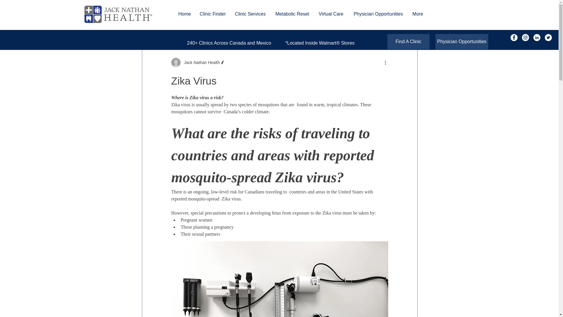 The height and width of the screenshot is (317, 563). I want to click on Jack Nathan Health, so click(200, 62).